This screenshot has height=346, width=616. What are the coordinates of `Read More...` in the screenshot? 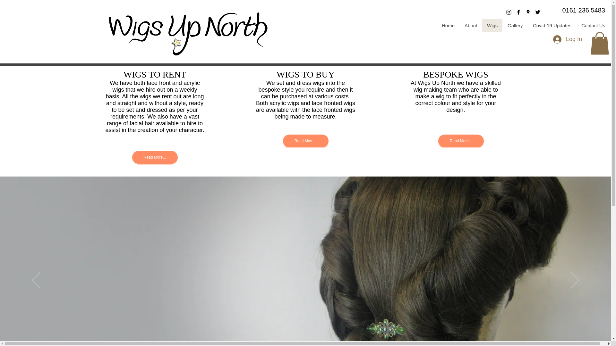 It's located at (461, 141).